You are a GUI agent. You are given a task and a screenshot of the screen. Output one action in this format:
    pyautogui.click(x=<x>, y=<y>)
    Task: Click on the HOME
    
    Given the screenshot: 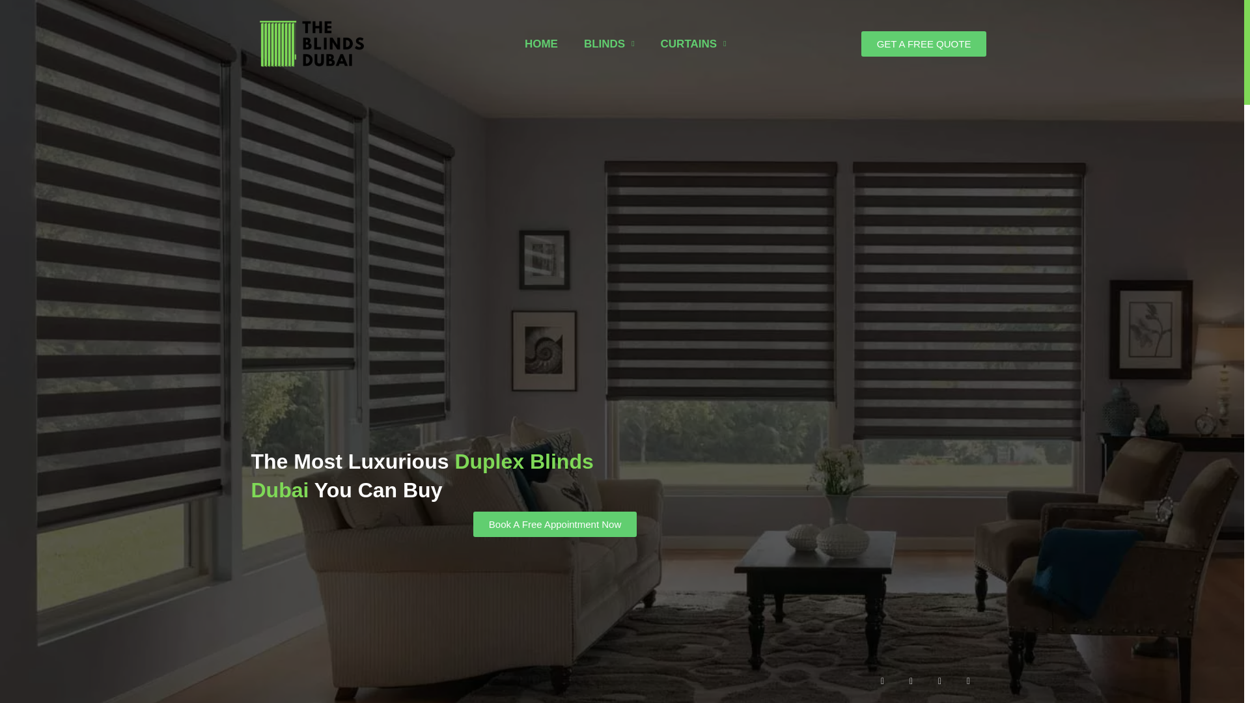 What is the action you would take?
    pyautogui.click(x=541, y=31)
    